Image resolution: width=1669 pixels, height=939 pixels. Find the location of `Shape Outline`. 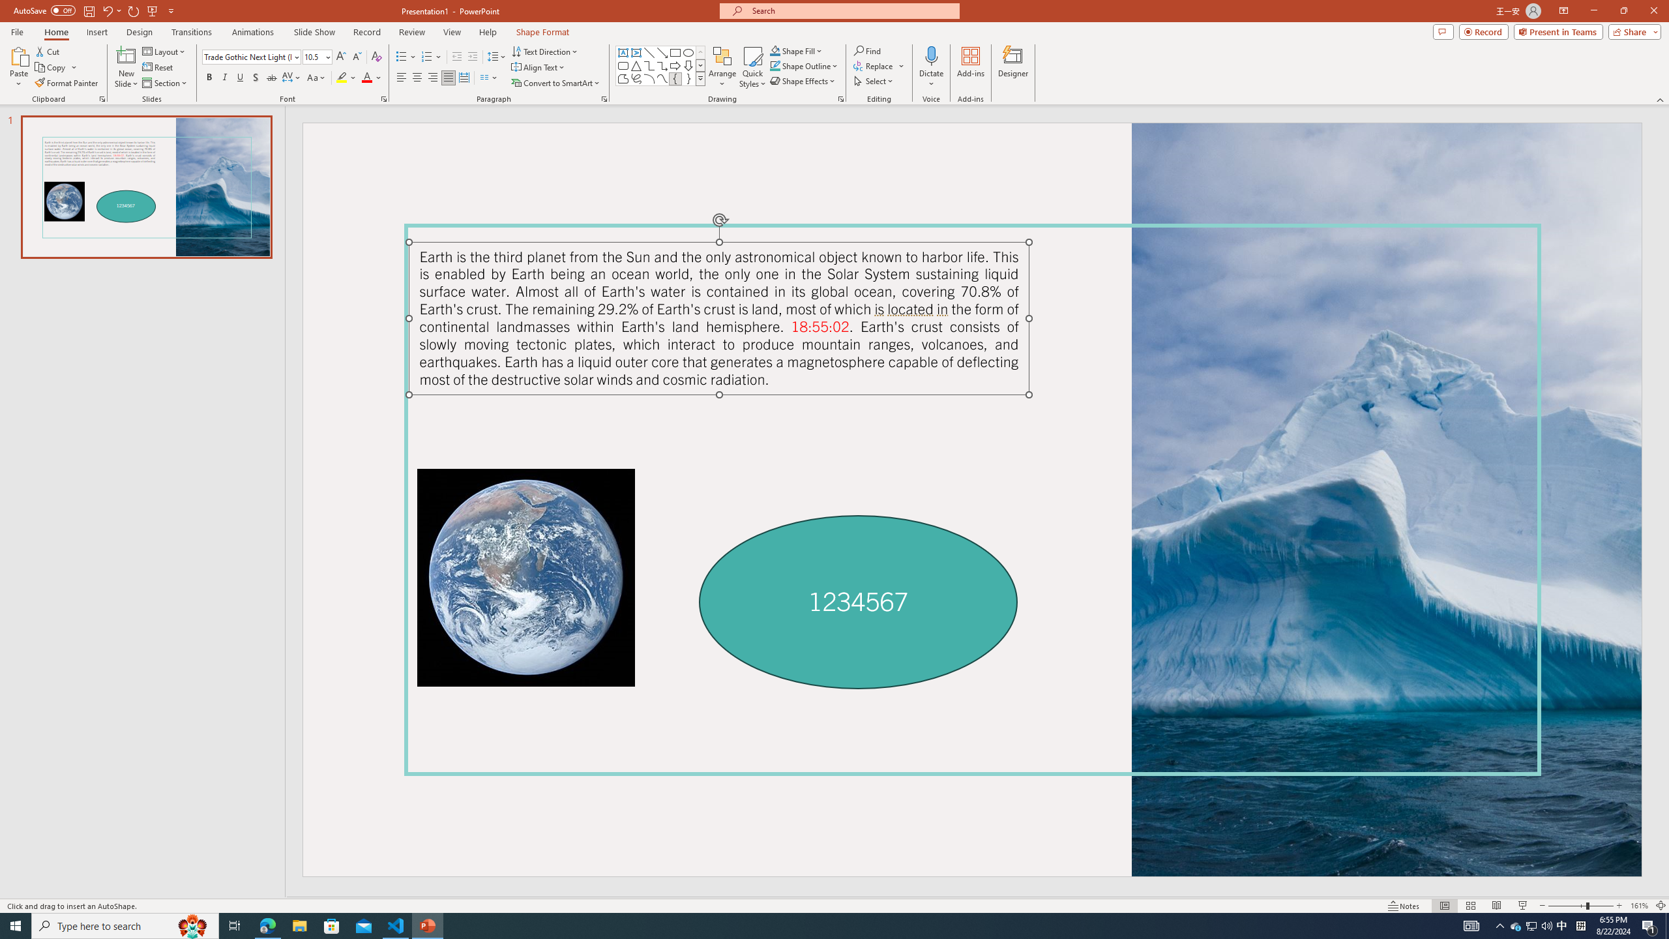

Shape Outline is located at coordinates (805, 65).